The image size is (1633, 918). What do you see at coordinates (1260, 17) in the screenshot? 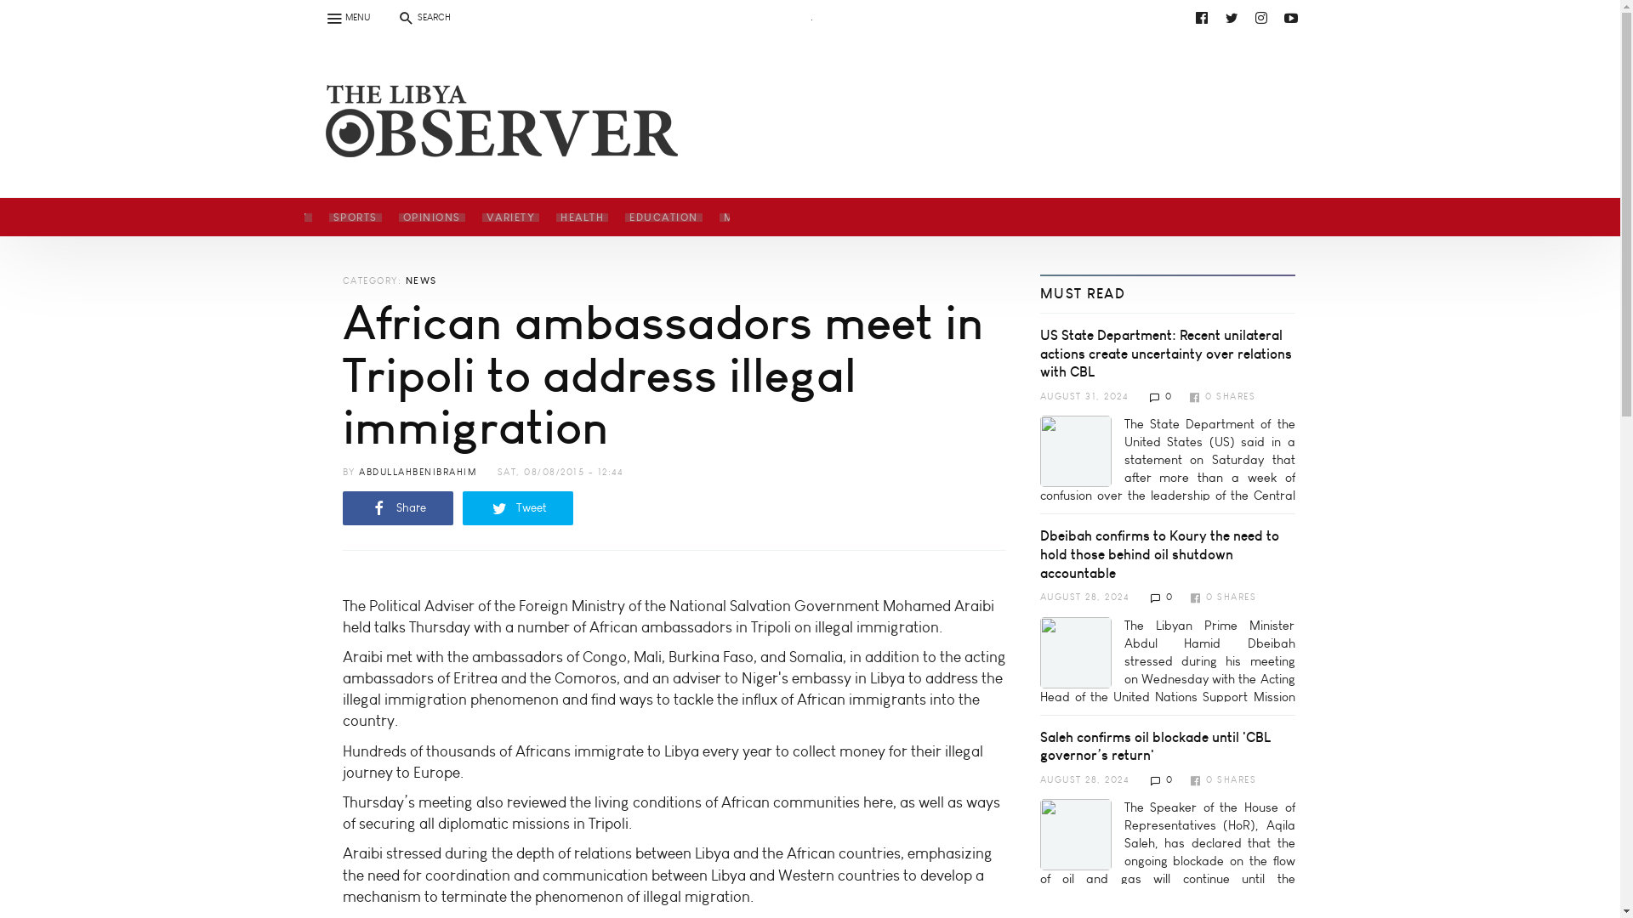
I see `instagram` at bounding box center [1260, 17].